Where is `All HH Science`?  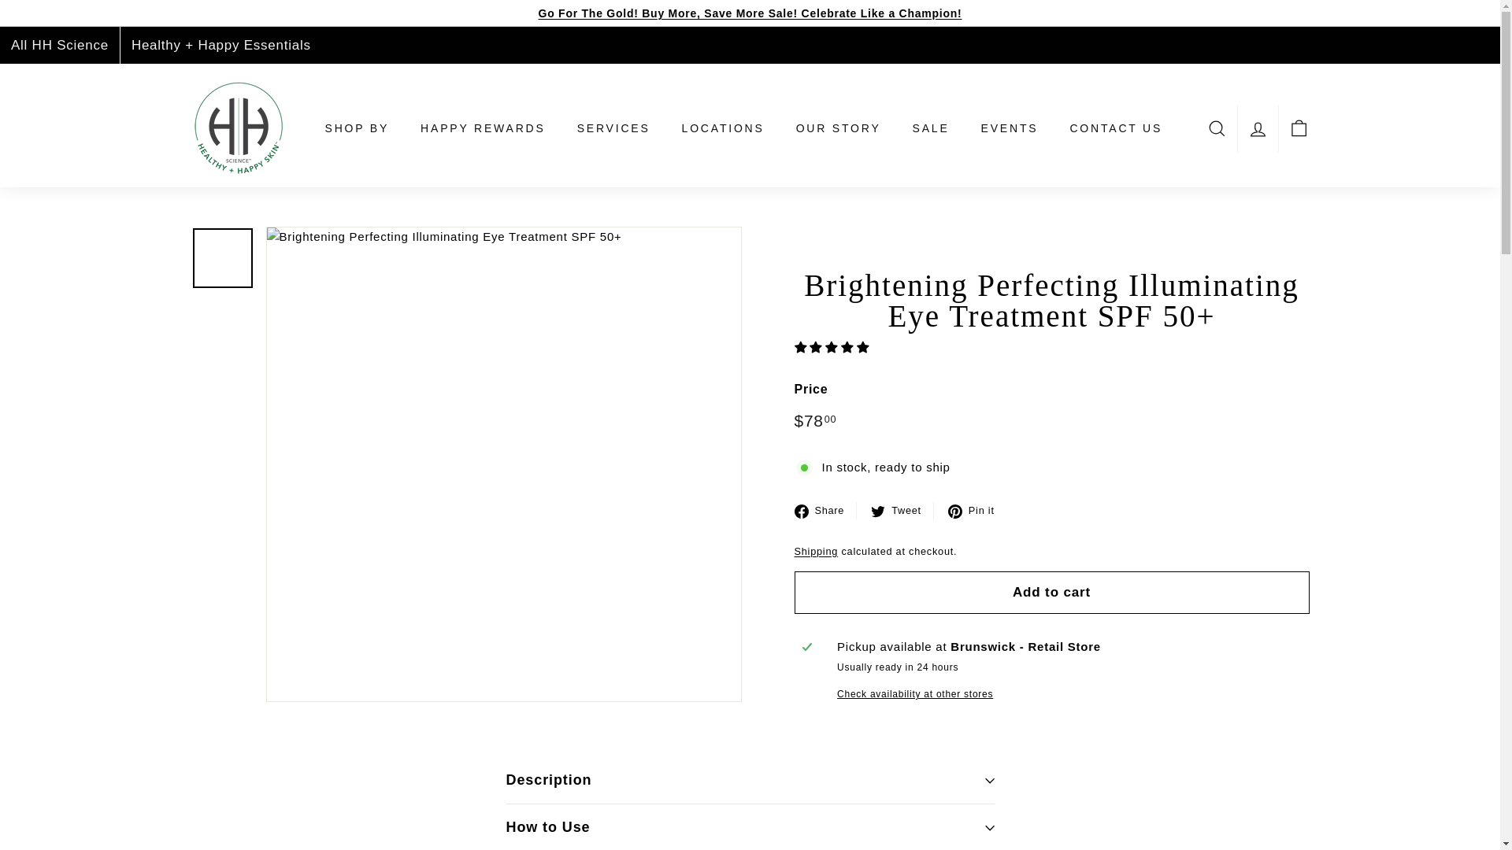
All HH Science is located at coordinates (60, 45).